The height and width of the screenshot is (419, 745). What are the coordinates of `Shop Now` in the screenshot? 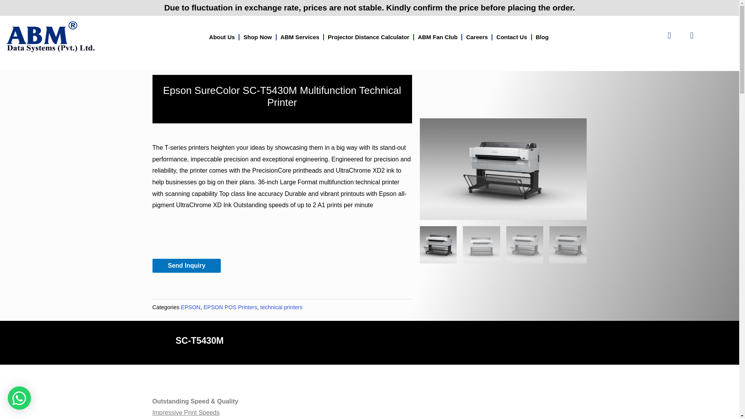 It's located at (257, 37).